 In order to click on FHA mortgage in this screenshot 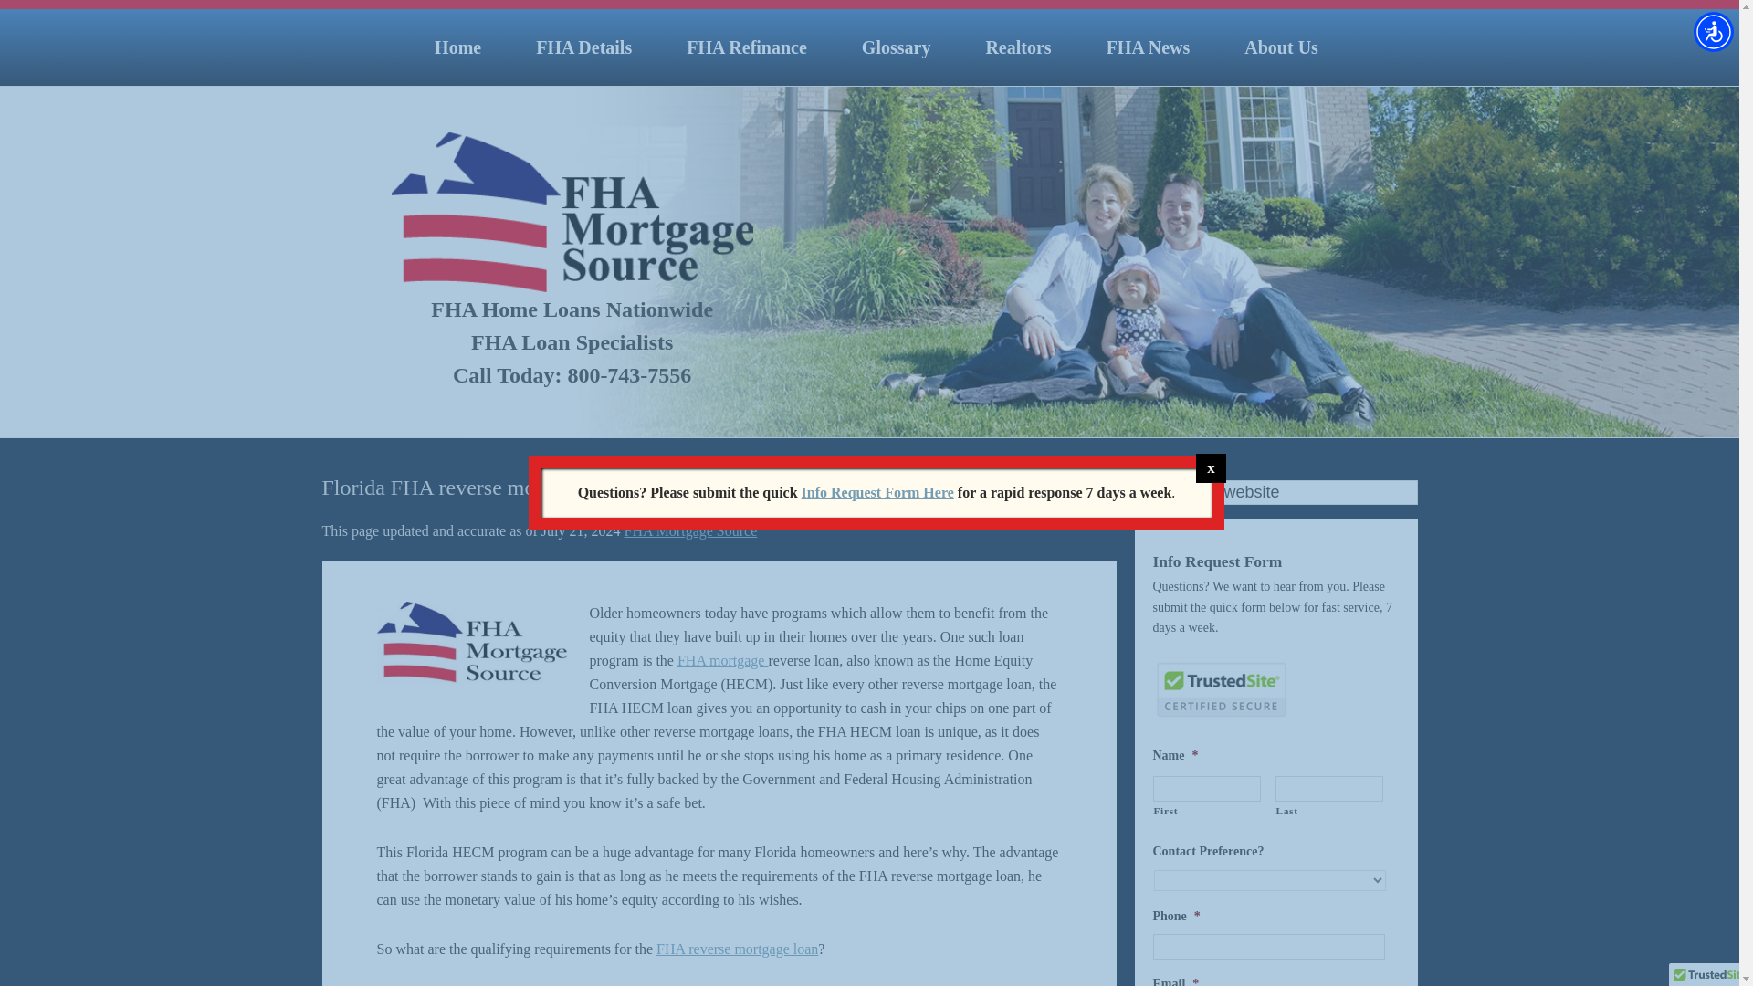, I will do `click(723, 660)`.